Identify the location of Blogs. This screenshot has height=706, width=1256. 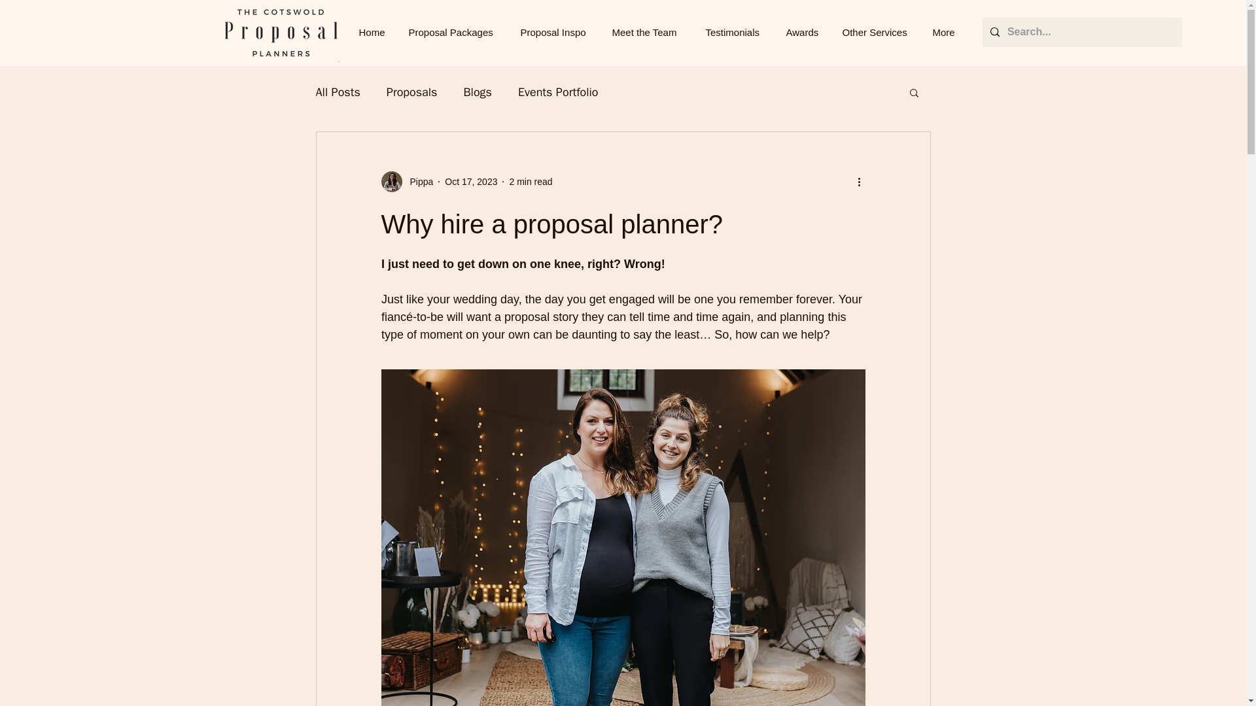
(478, 92).